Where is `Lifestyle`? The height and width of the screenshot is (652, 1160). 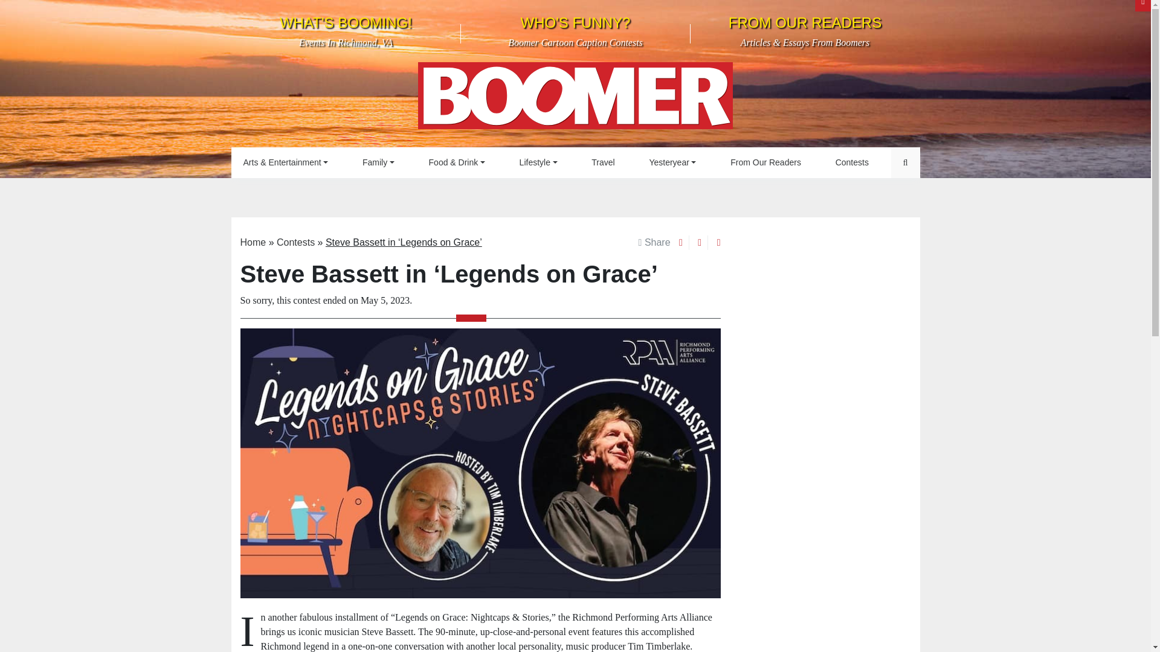
Lifestyle is located at coordinates (575, 99).